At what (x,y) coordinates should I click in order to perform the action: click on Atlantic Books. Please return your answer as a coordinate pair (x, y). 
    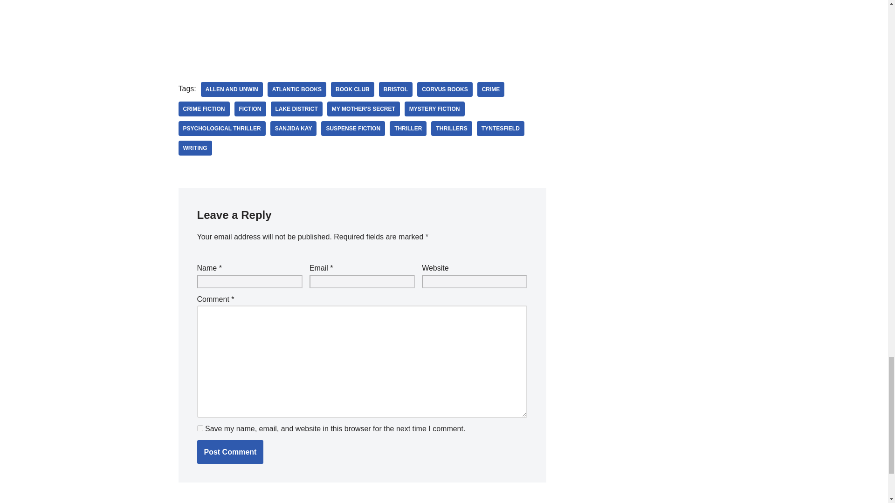
    Looking at the image, I should click on (297, 89).